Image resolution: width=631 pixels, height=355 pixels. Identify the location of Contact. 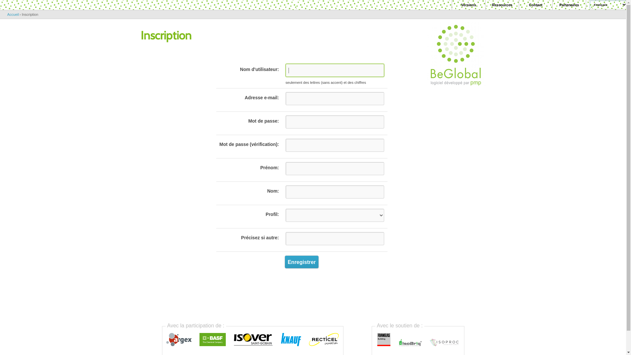
(536, 5).